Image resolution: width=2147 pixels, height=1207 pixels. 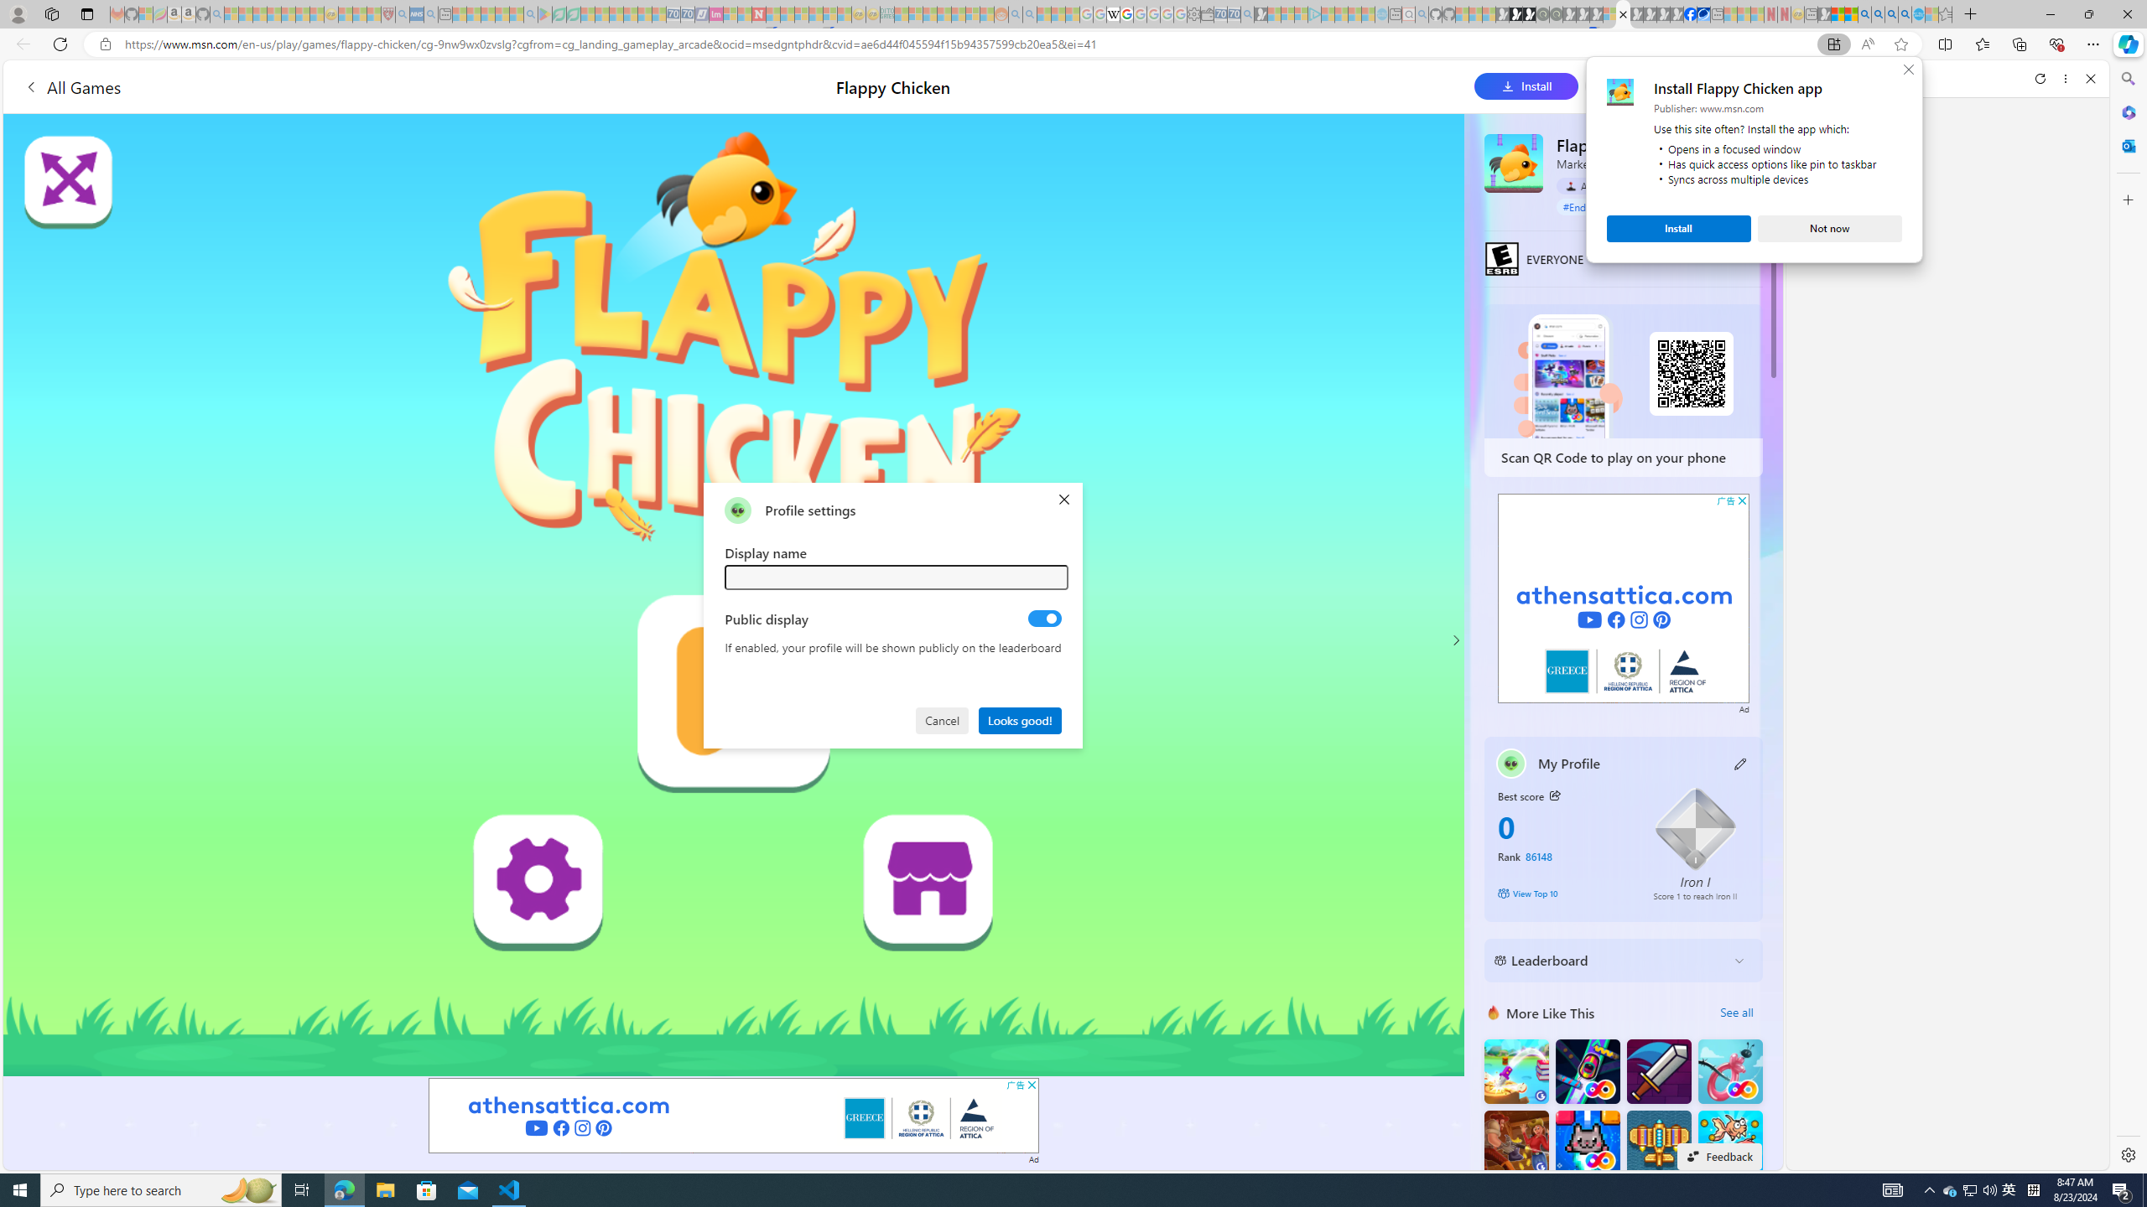 I want to click on Atlantic Sky Hunter, so click(x=1610, y=961).